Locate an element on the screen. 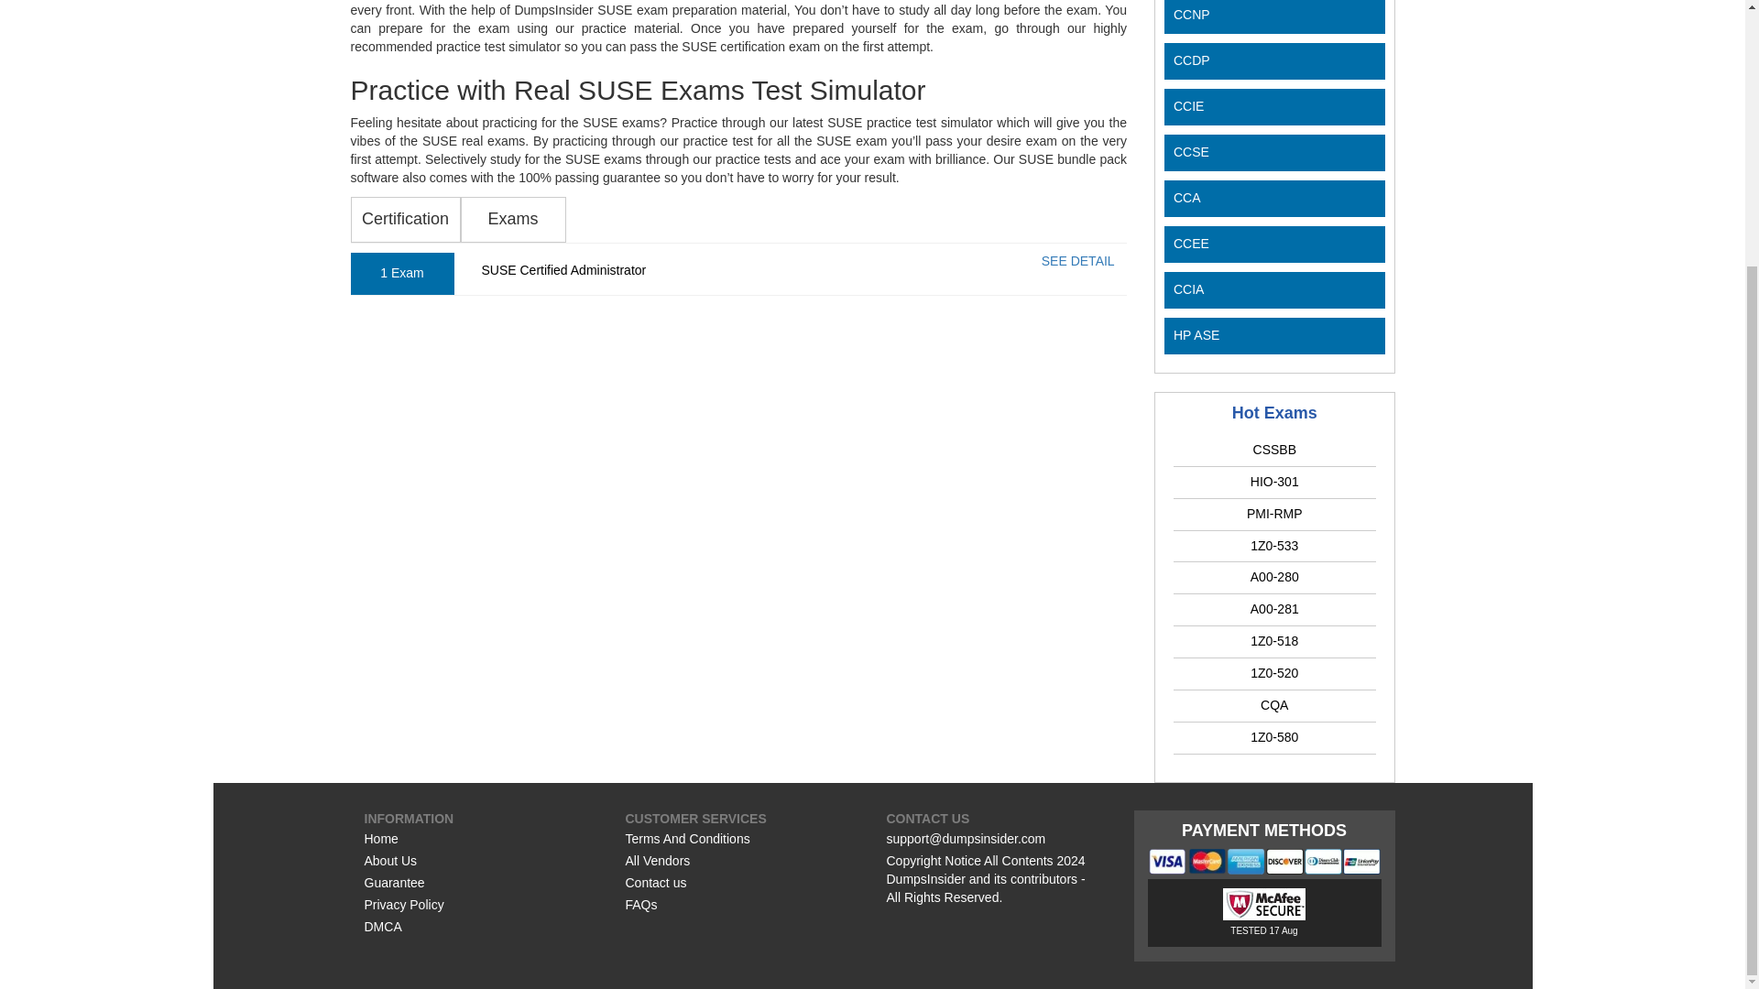  CCNP is located at coordinates (1191, 14).